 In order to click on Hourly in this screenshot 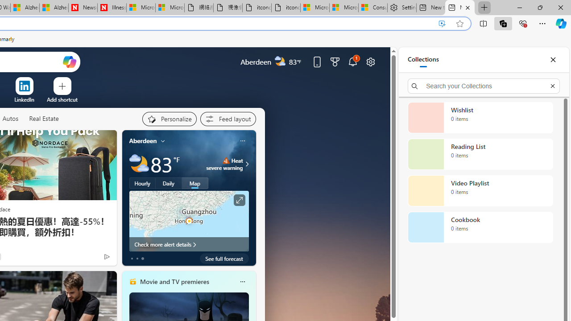, I will do `click(142, 183)`.